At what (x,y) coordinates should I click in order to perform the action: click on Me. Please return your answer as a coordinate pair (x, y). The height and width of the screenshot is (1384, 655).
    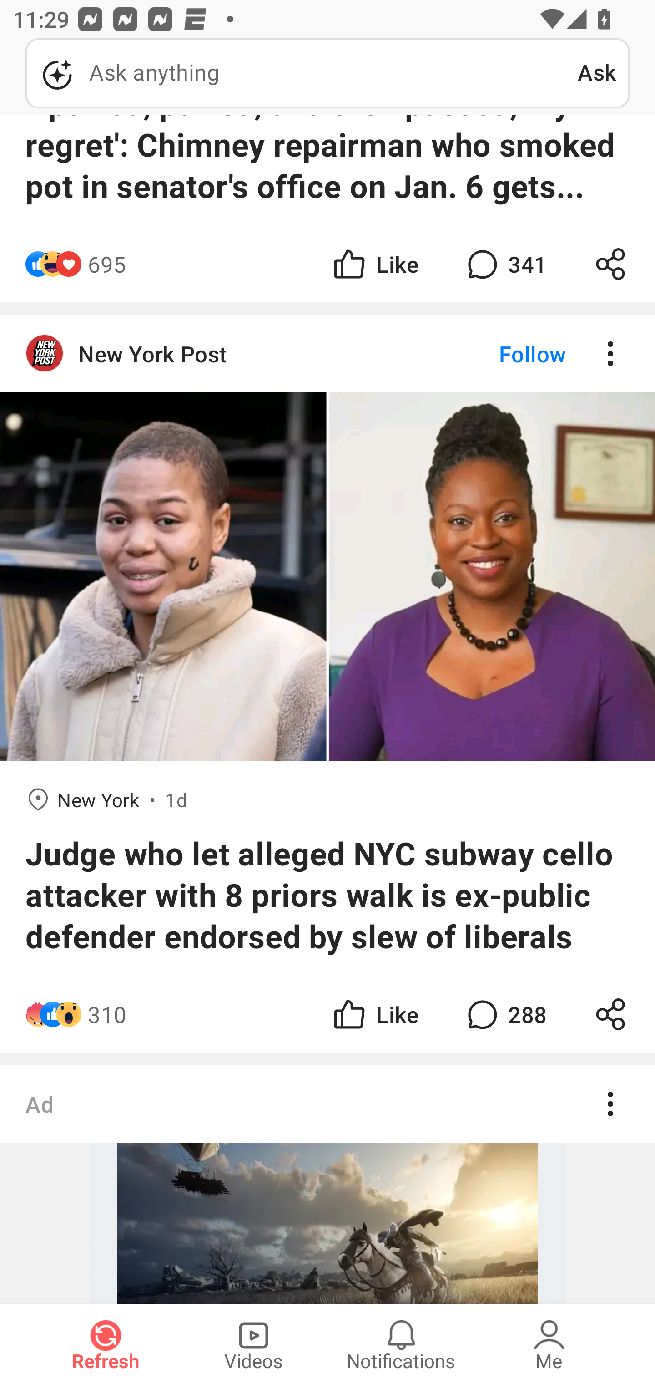
    Looking at the image, I should click on (549, 1344).